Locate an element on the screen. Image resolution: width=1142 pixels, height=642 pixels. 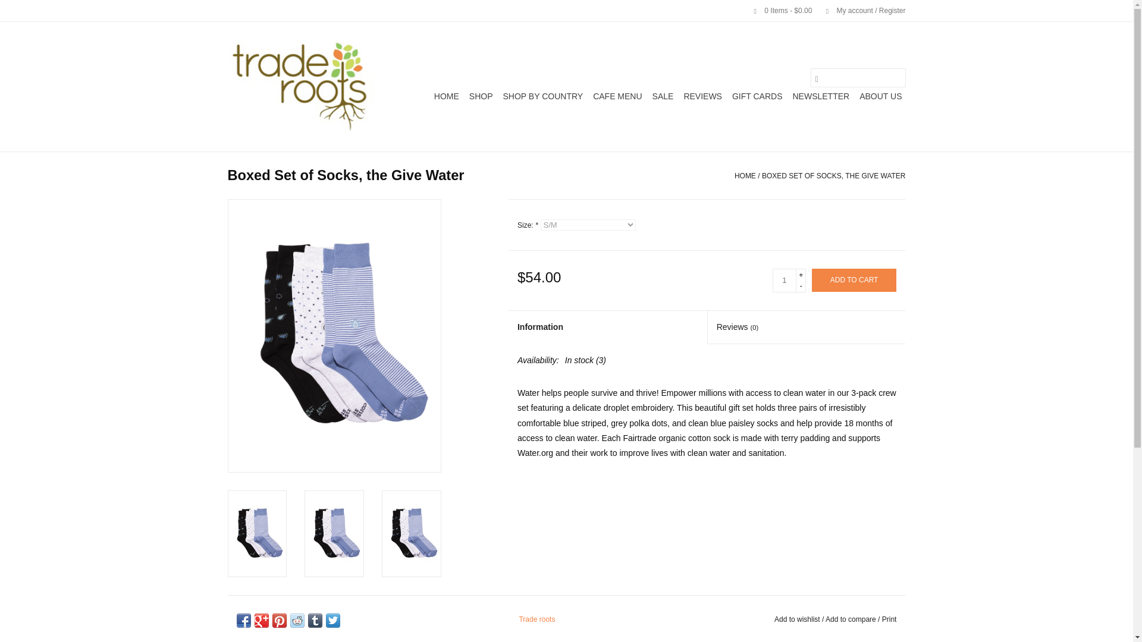
Cart is located at coordinates (778, 10).